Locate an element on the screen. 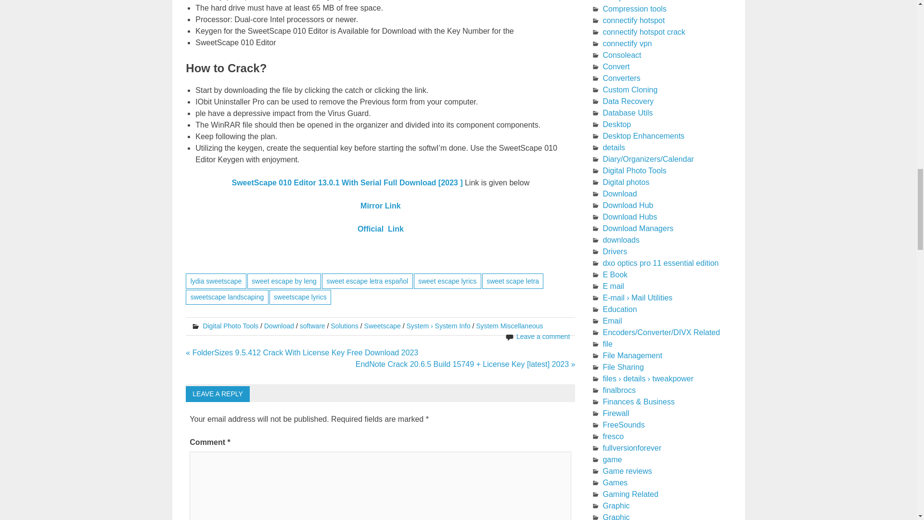 Image resolution: width=924 pixels, height=520 pixels. Solutions is located at coordinates (345, 325).